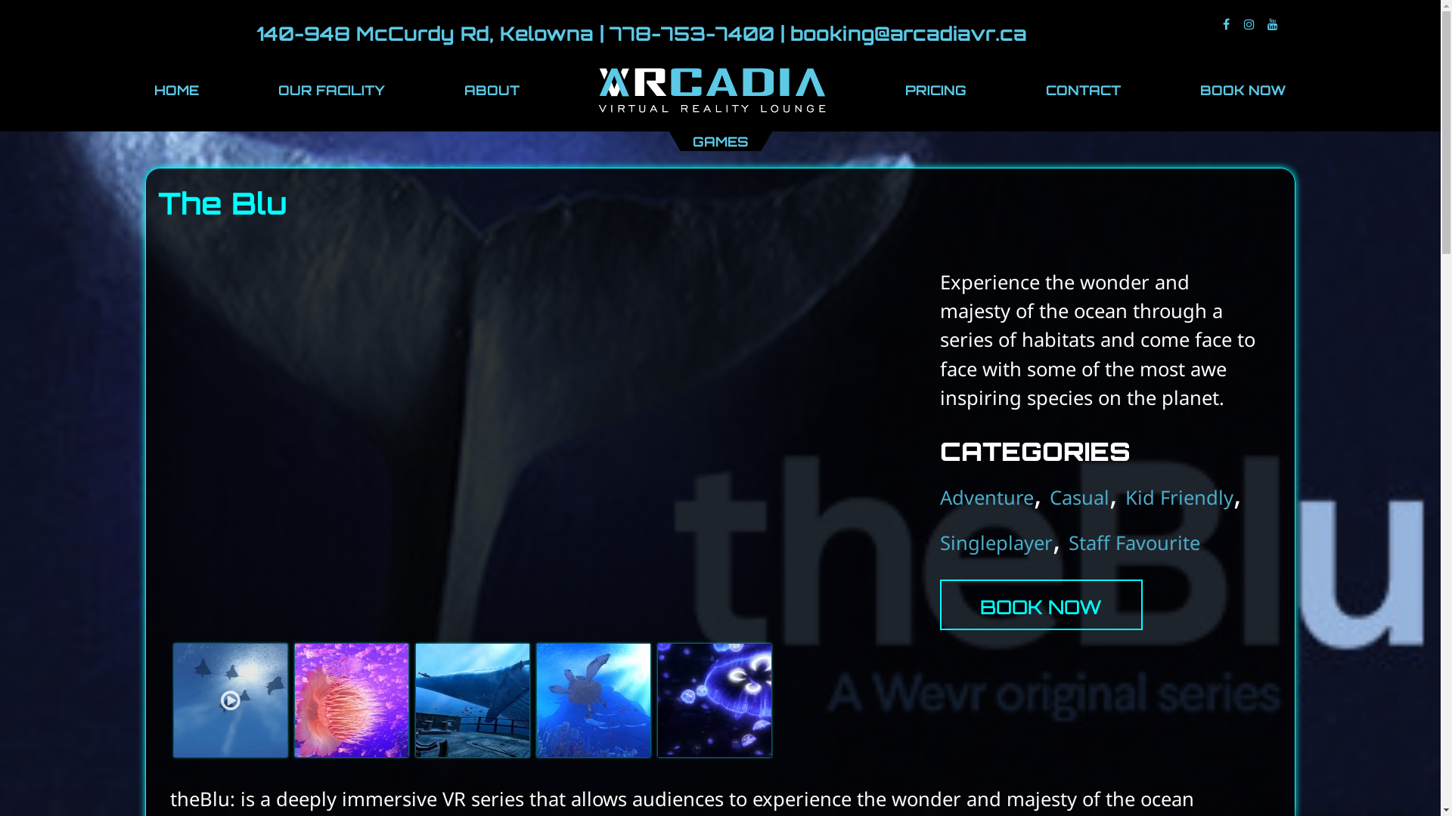  What do you see at coordinates (1041, 604) in the screenshot?
I see `BOOK NOW` at bounding box center [1041, 604].